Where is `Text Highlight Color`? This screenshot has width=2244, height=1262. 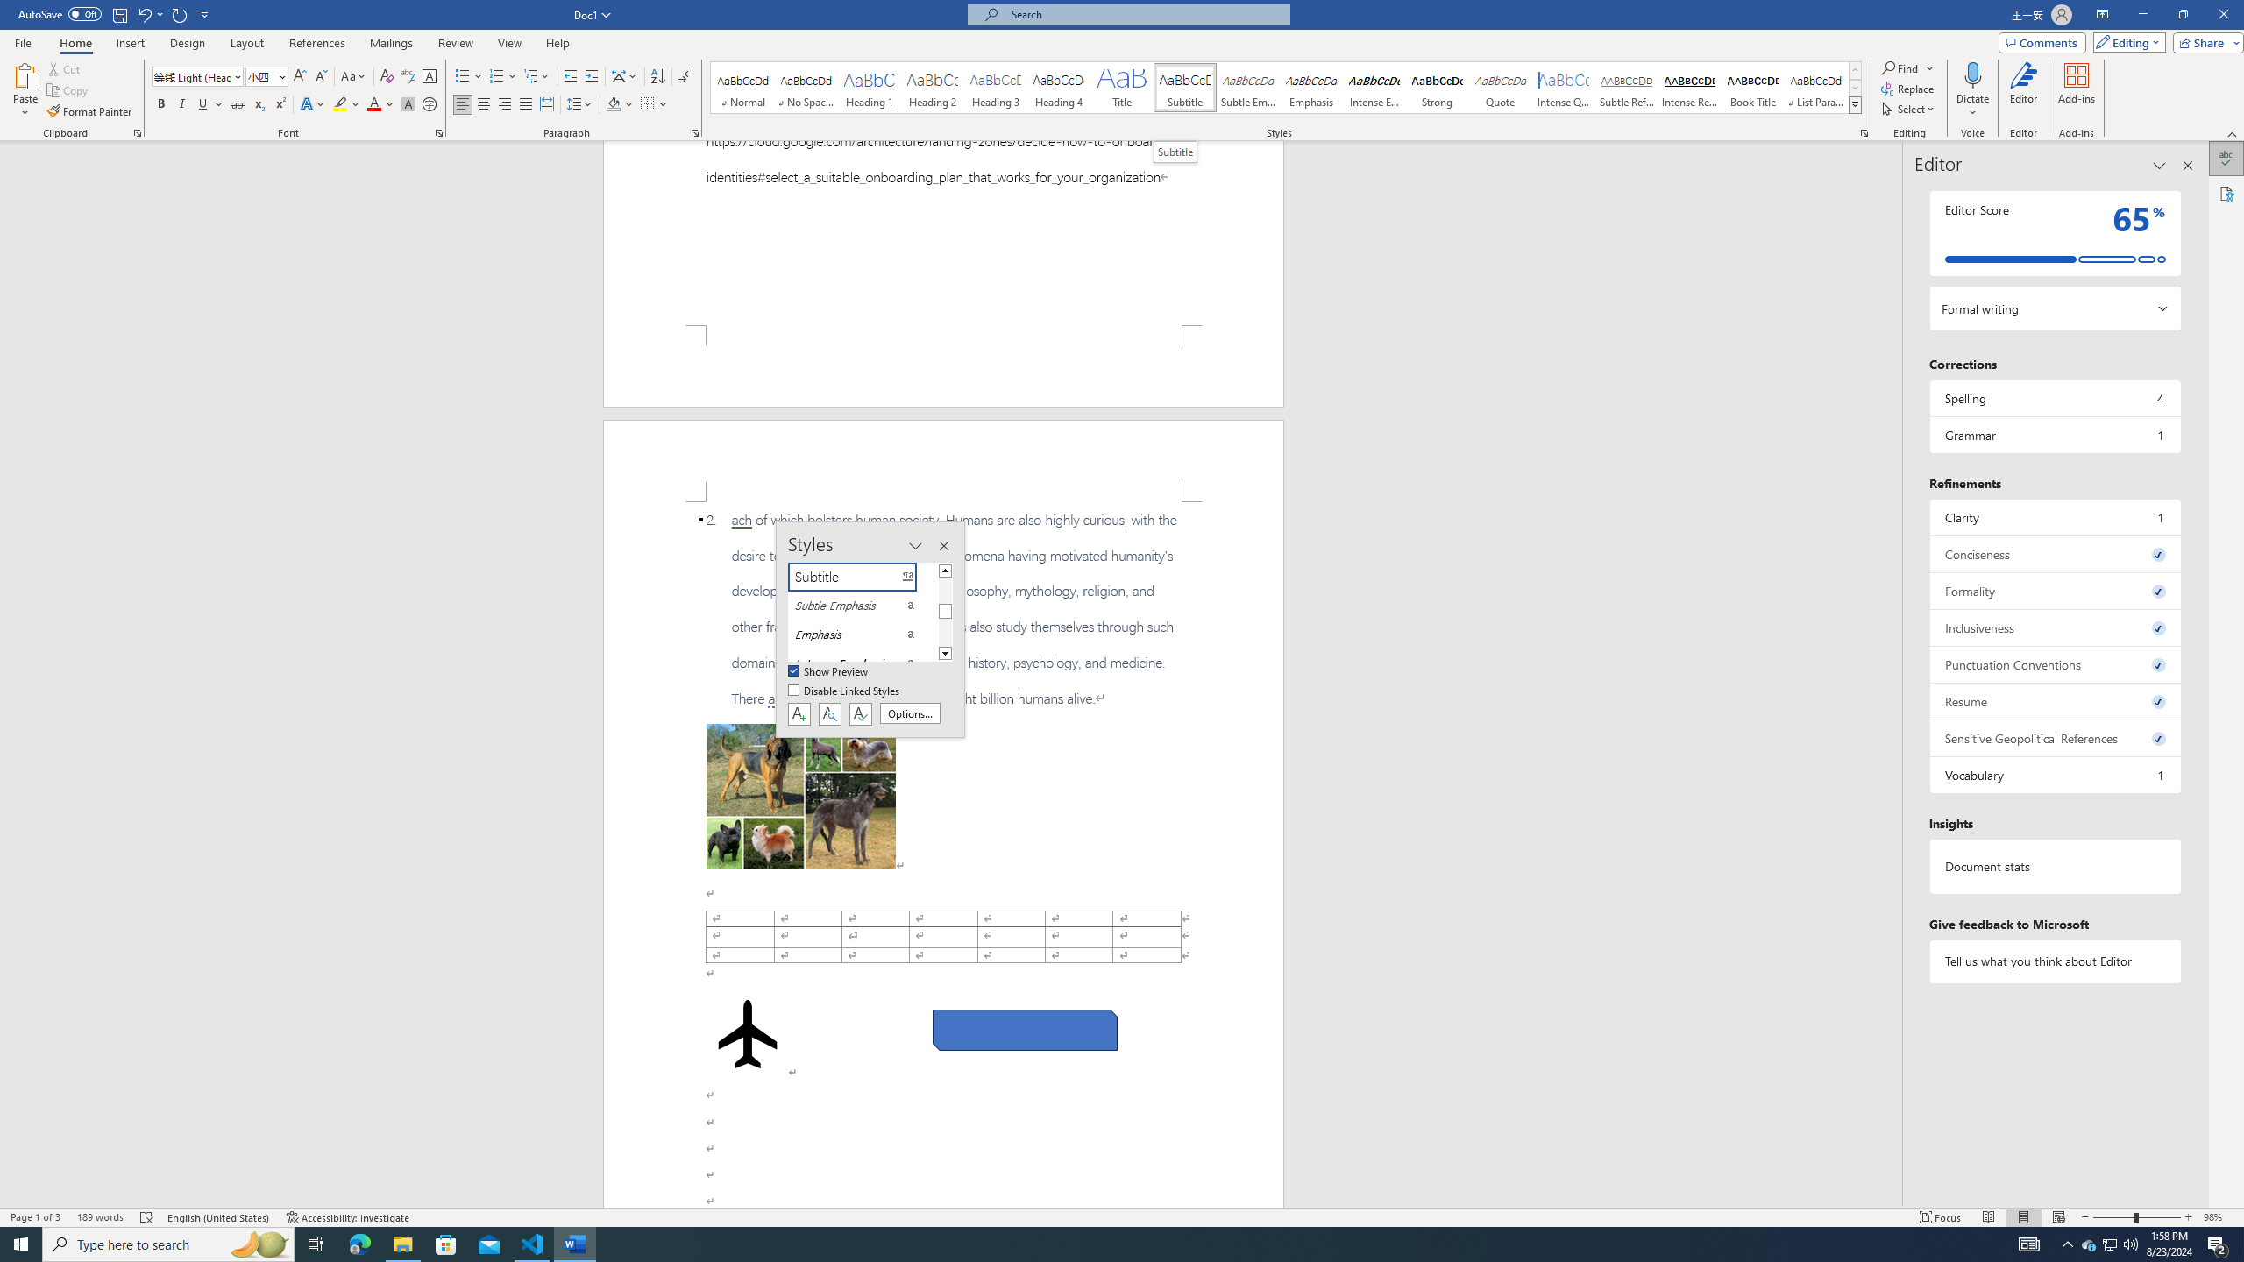 Text Highlight Color is located at coordinates (346, 105).